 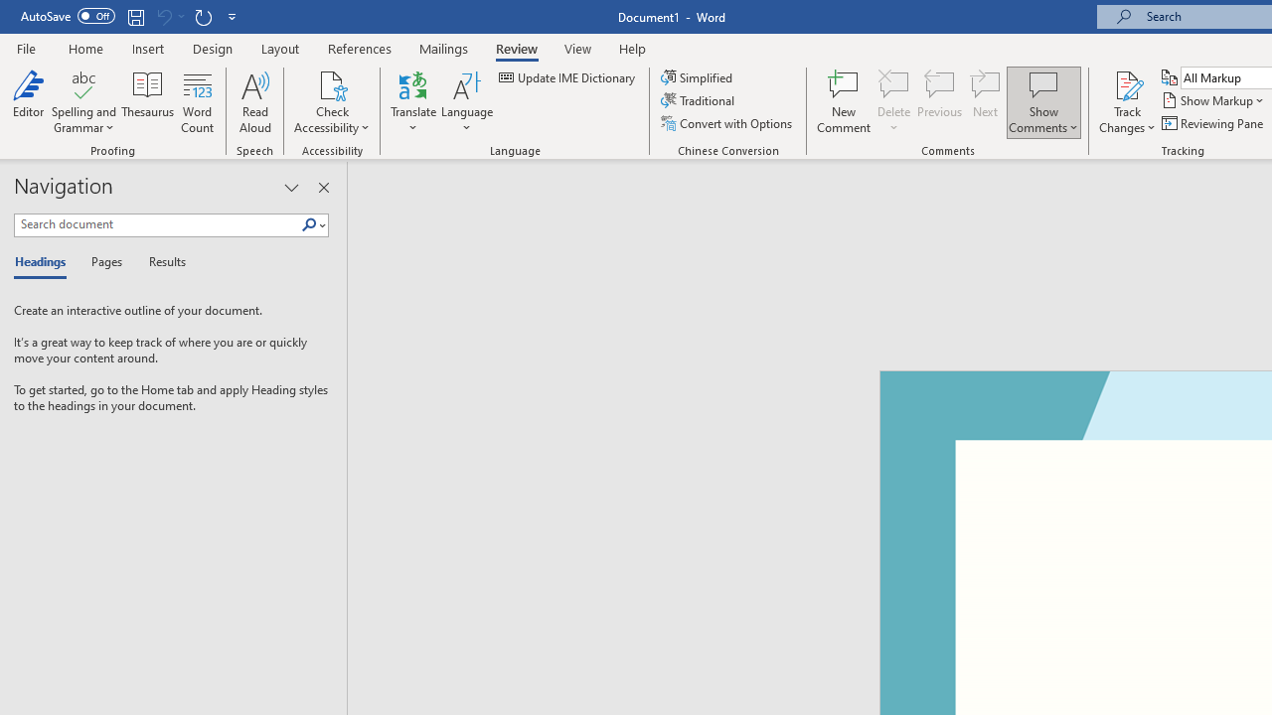 What do you see at coordinates (727, 123) in the screenshot?
I see `Convert with Options...` at bounding box center [727, 123].